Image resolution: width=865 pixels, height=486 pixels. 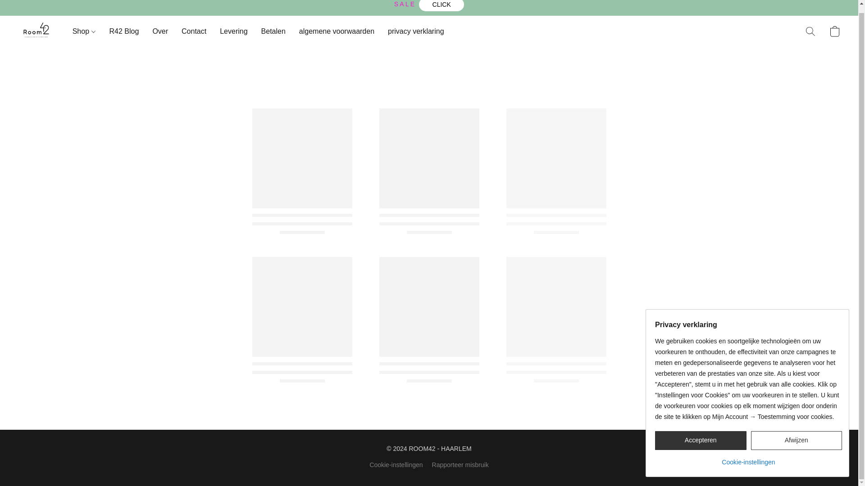 I want to click on Cookie-instellingen, so click(x=396, y=464).